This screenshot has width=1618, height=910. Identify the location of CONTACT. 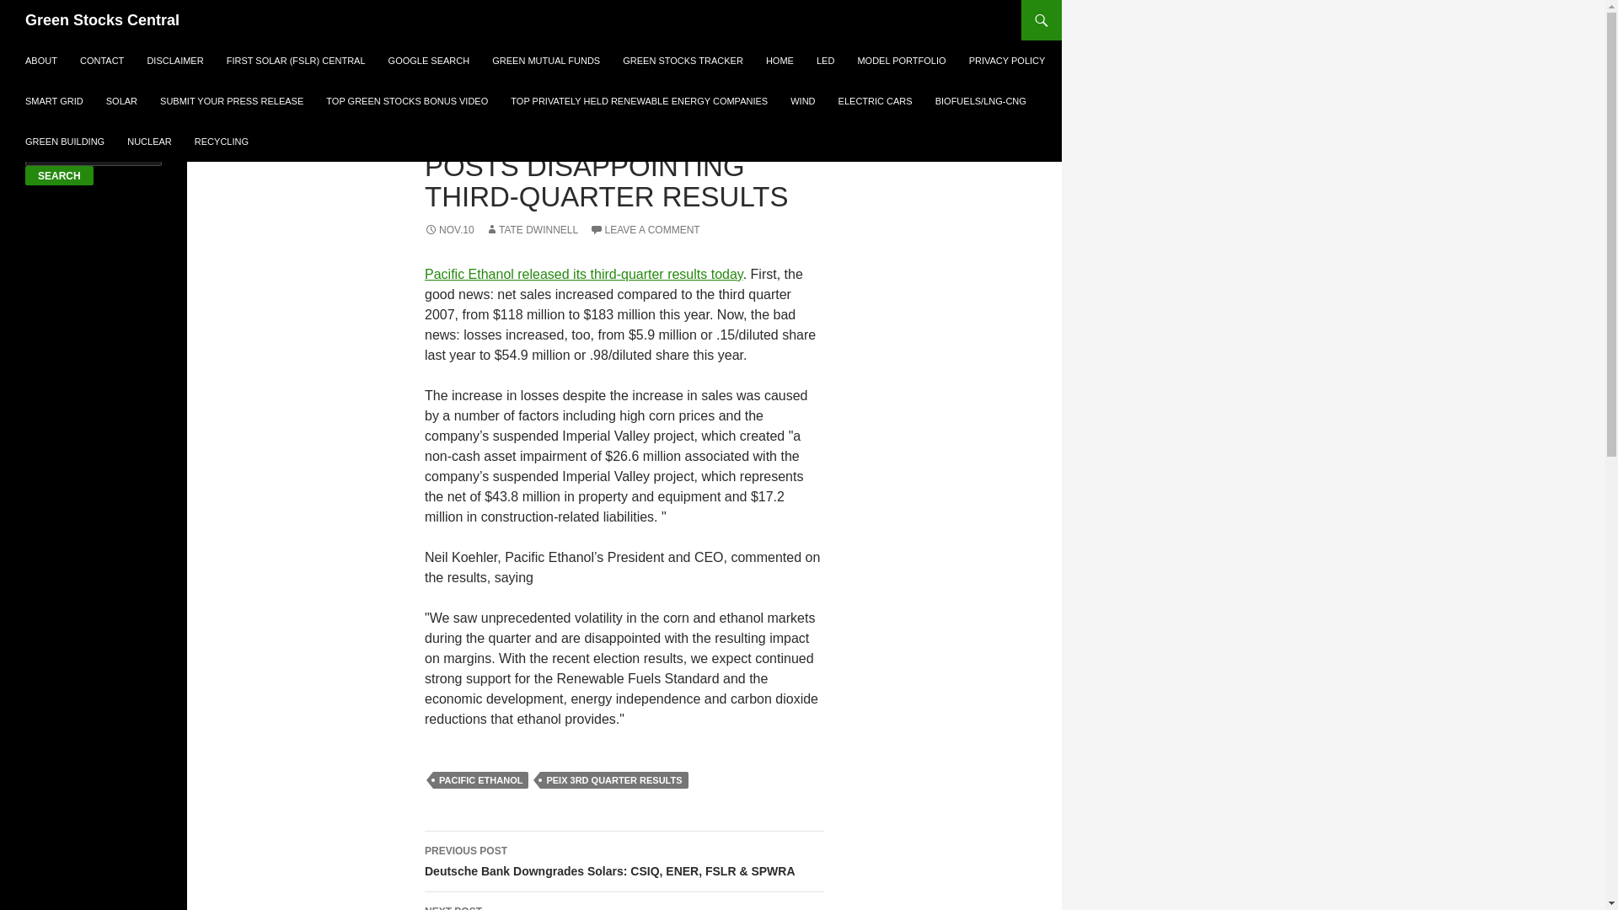
(101, 61).